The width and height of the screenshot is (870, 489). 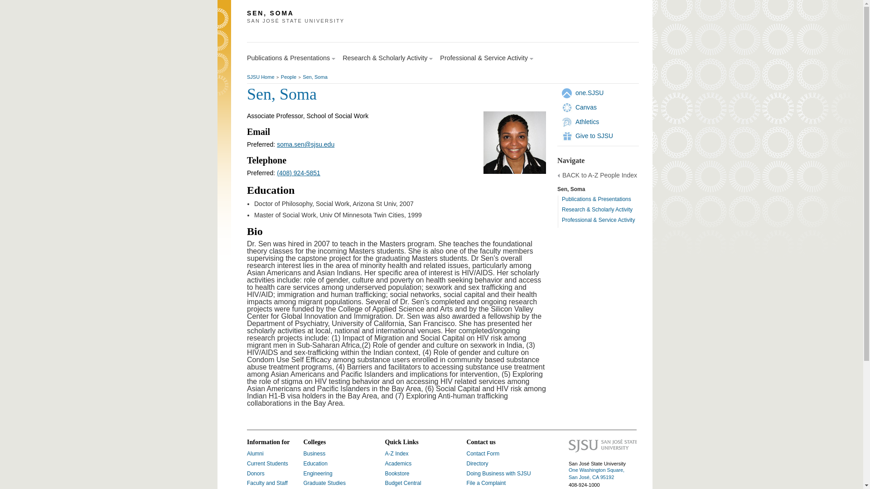 I want to click on Engineering, so click(x=318, y=474).